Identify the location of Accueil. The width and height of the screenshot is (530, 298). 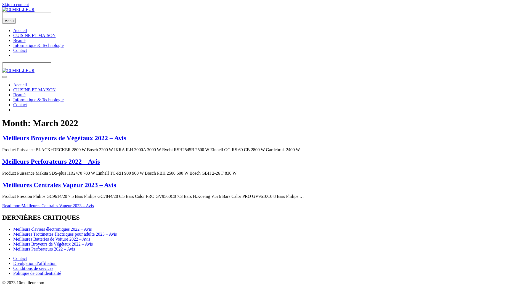
(20, 30).